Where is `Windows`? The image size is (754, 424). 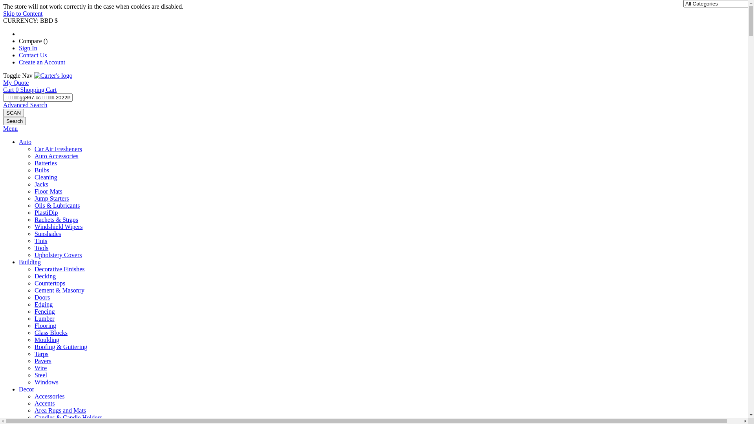 Windows is located at coordinates (46, 382).